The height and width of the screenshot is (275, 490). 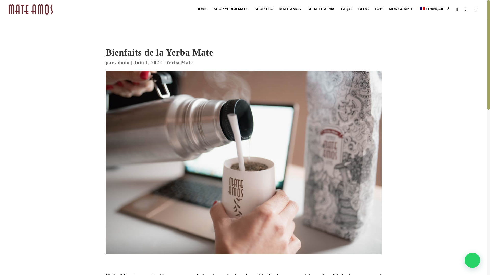 What do you see at coordinates (122, 62) in the screenshot?
I see `admin` at bounding box center [122, 62].